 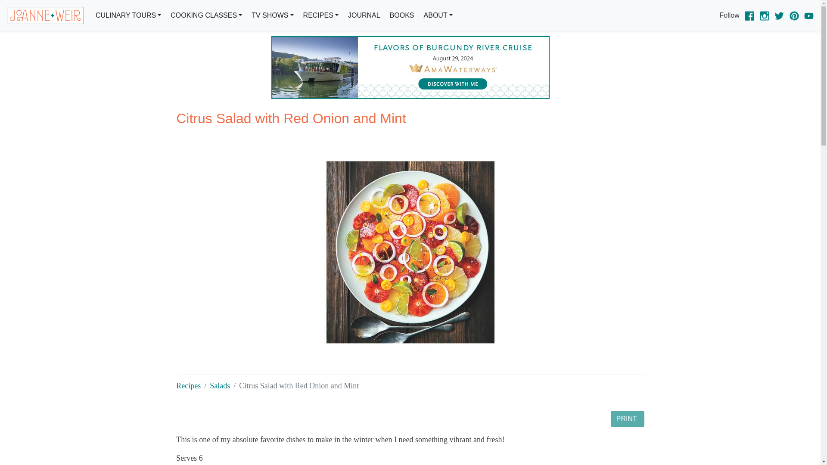 What do you see at coordinates (45, 15) in the screenshot?
I see `Joanne Weir` at bounding box center [45, 15].